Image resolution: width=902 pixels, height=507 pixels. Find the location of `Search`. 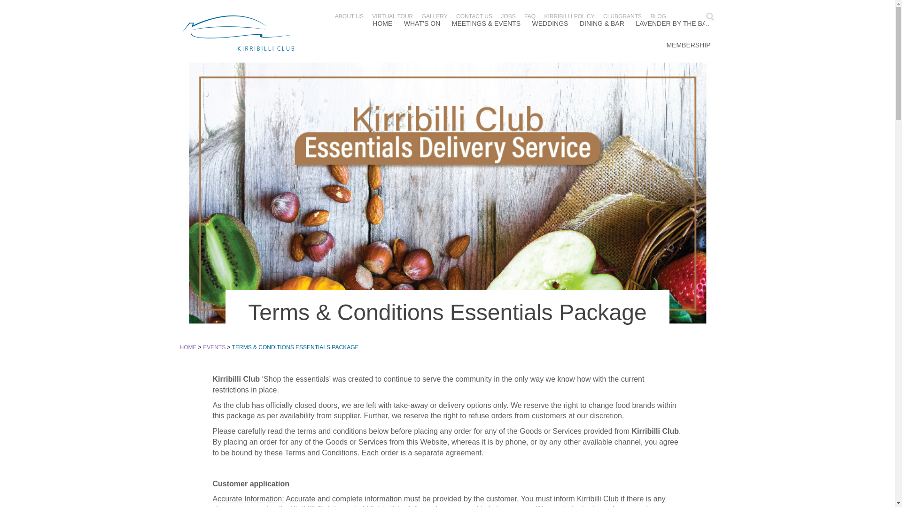

Search is located at coordinates (709, 16).